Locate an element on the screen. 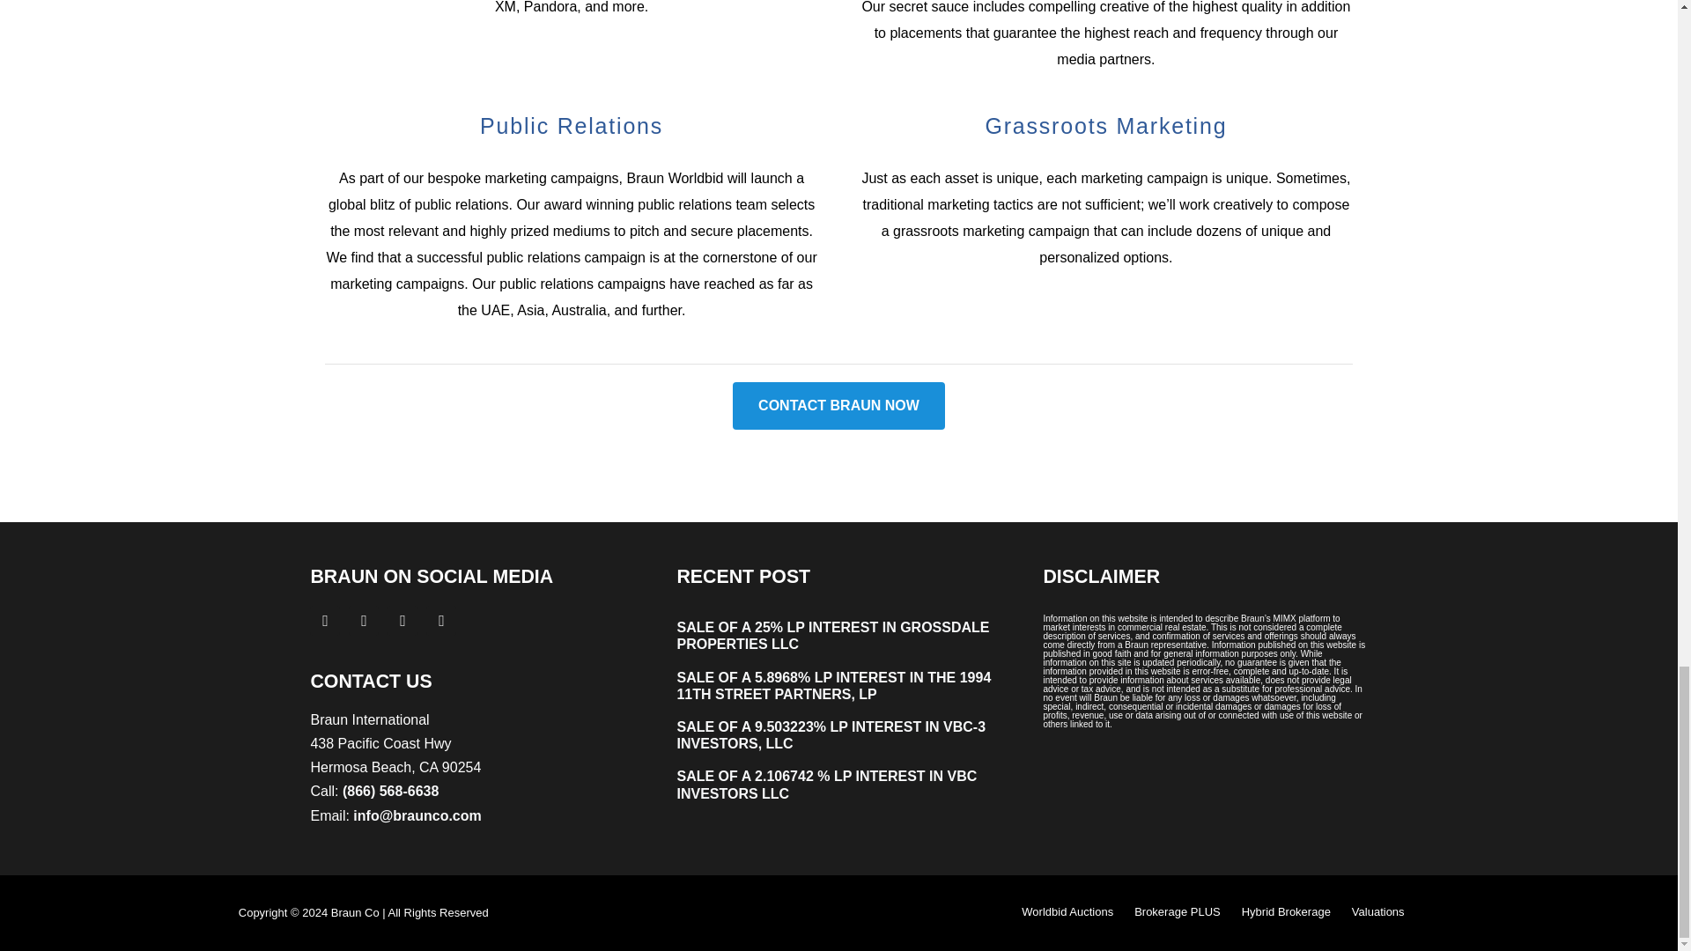 This screenshot has width=1691, height=951. Valuations is located at coordinates (1377, 913).